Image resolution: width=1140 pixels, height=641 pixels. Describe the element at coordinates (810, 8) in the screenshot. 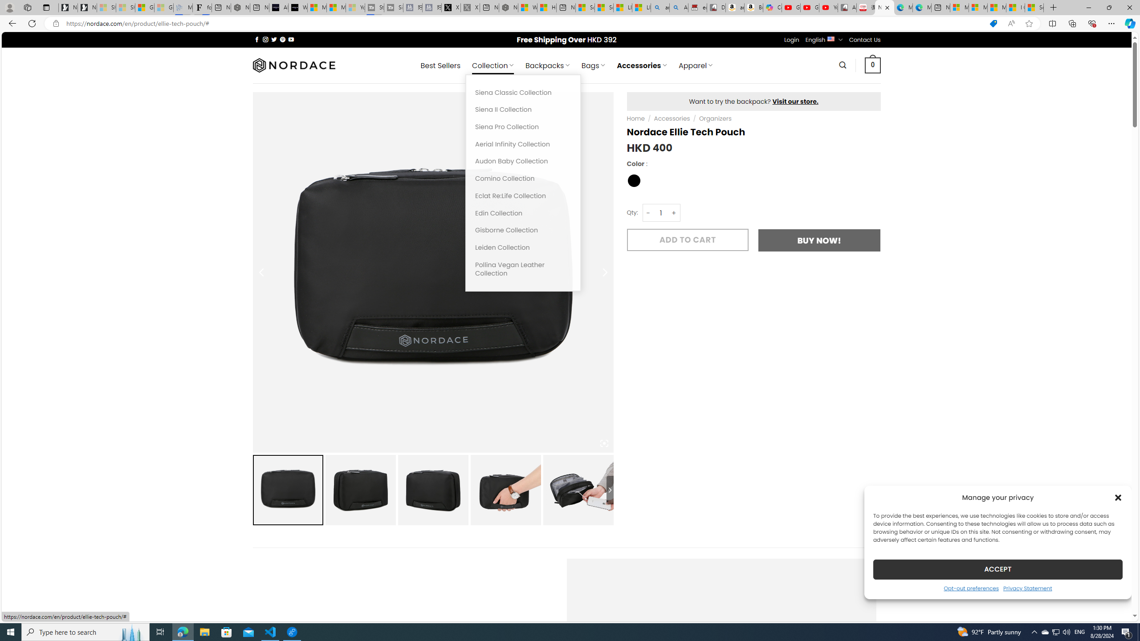

I see `Gloom - YouTube` at that location.